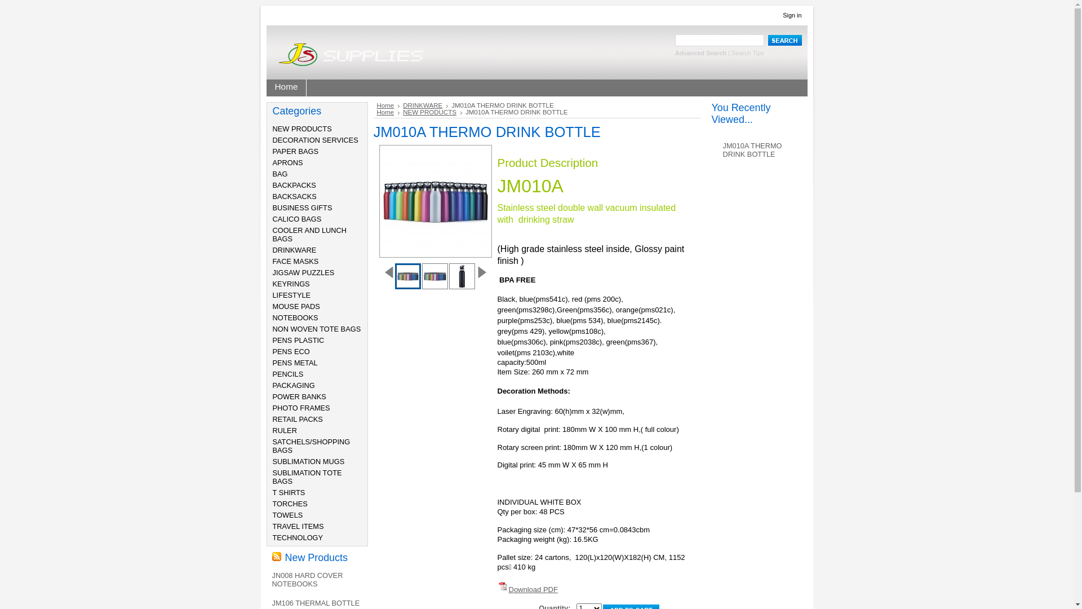  What do you see at coordinates (294, 386) in the screenshot?
I see `PACKAGING` at bounding box center [294, 386].